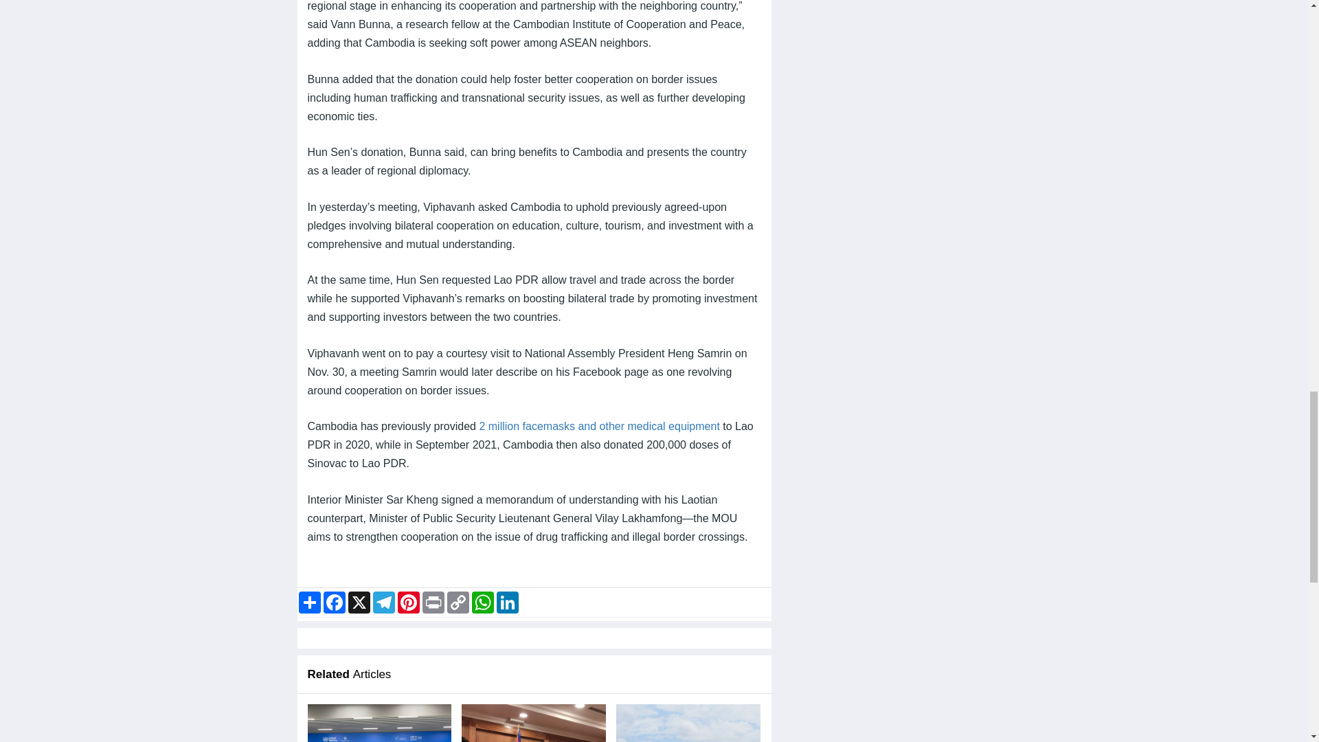  I want to click on 2 million facemasks and other medical equipment, so click(598, 426).